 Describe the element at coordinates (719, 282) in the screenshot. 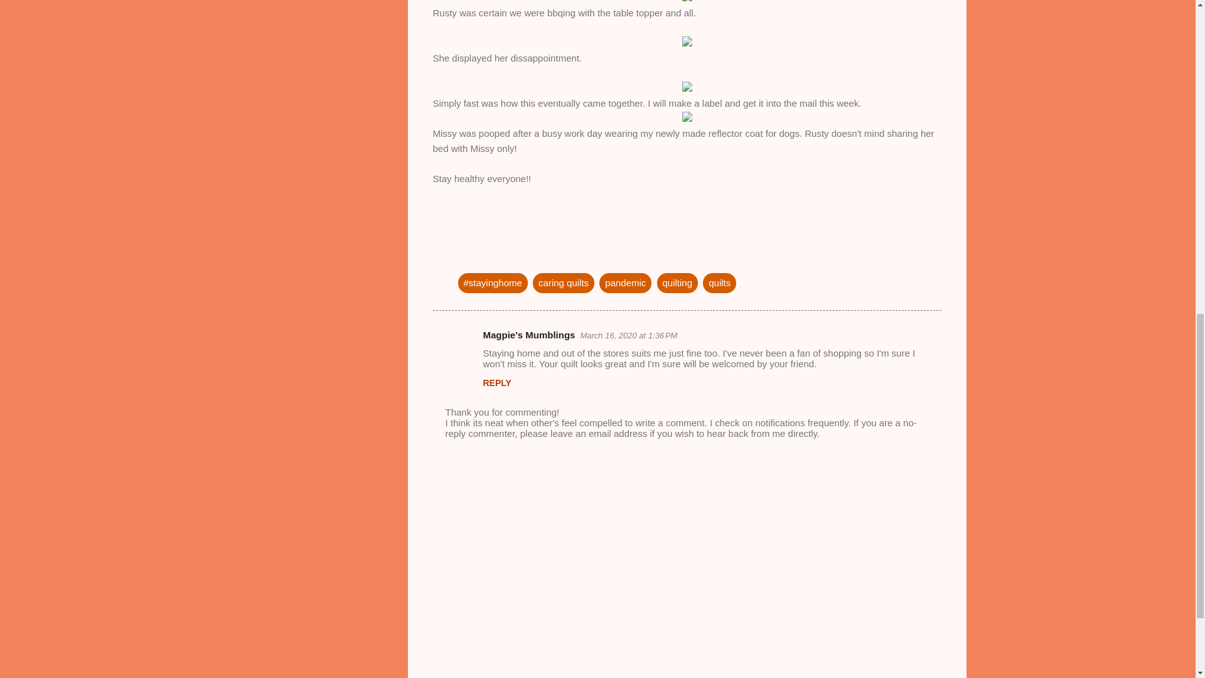

I see `quilts` at that location.